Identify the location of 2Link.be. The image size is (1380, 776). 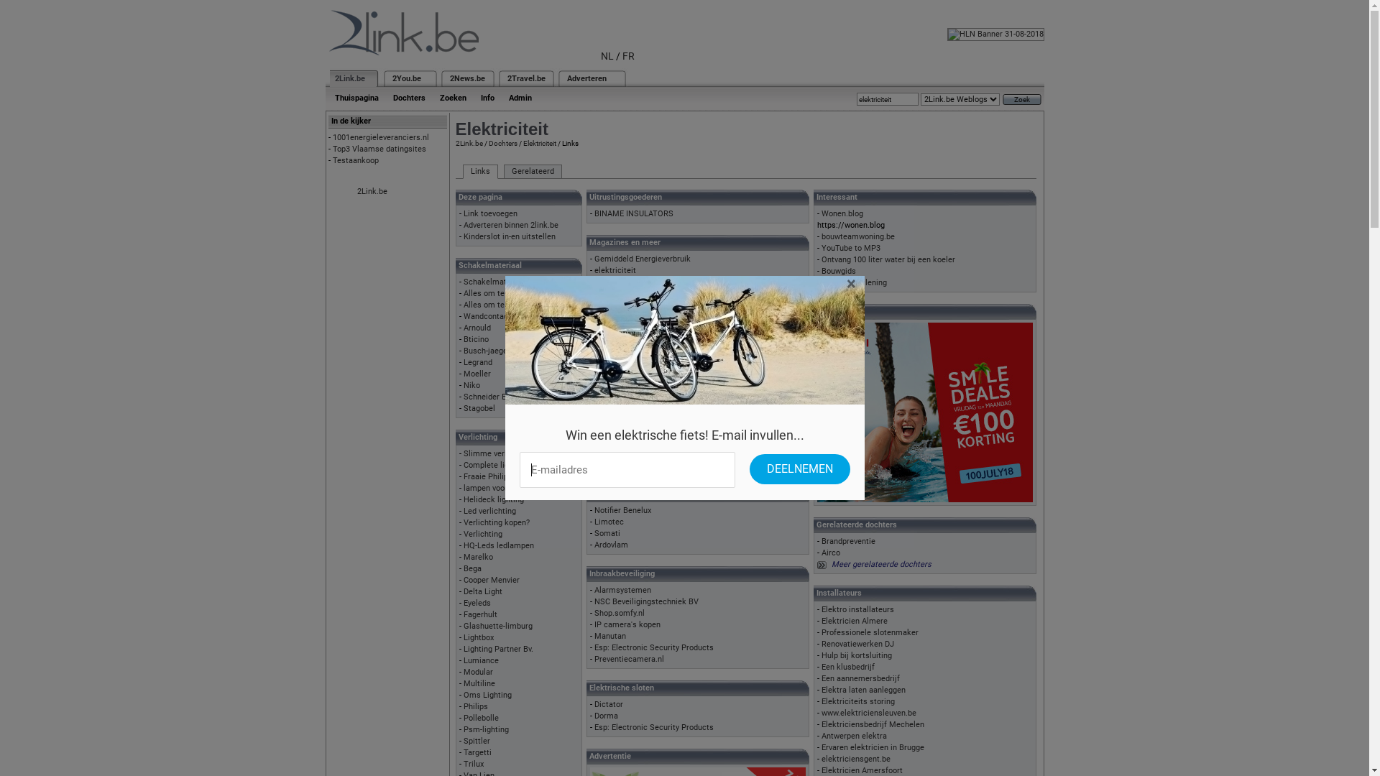
(372, 191).